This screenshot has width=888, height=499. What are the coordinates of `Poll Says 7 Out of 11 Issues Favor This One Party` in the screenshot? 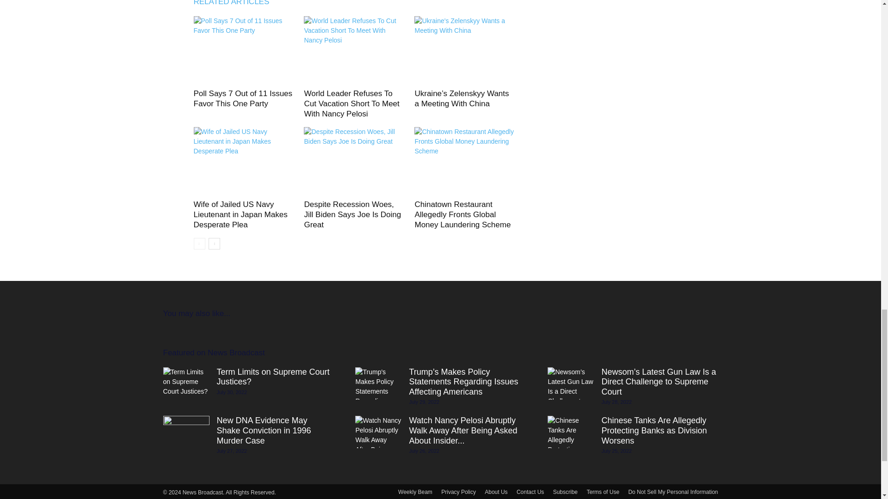 It's located at (242, 99).